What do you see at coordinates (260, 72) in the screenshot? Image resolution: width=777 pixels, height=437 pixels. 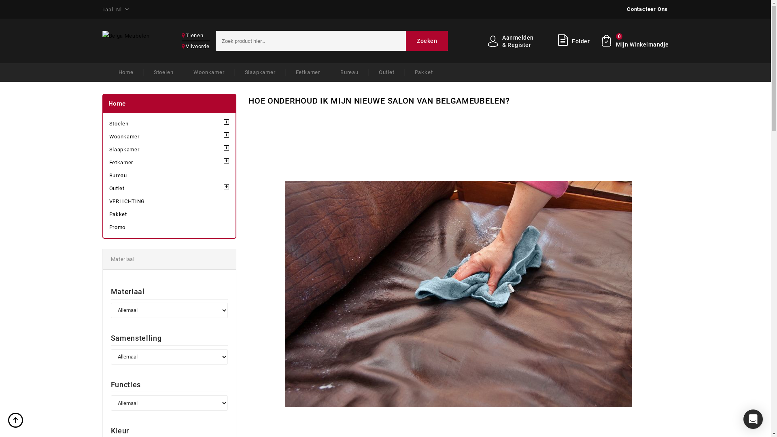 I see `Slaapkamer` at bounding box center [260, 72].